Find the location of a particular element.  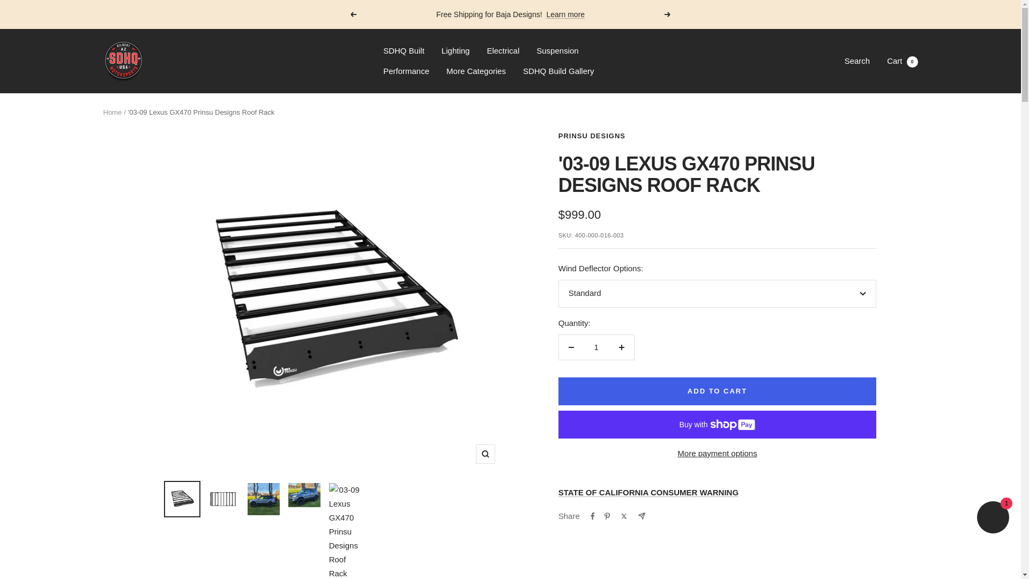

Zoom is located at coordinates (353, 14).